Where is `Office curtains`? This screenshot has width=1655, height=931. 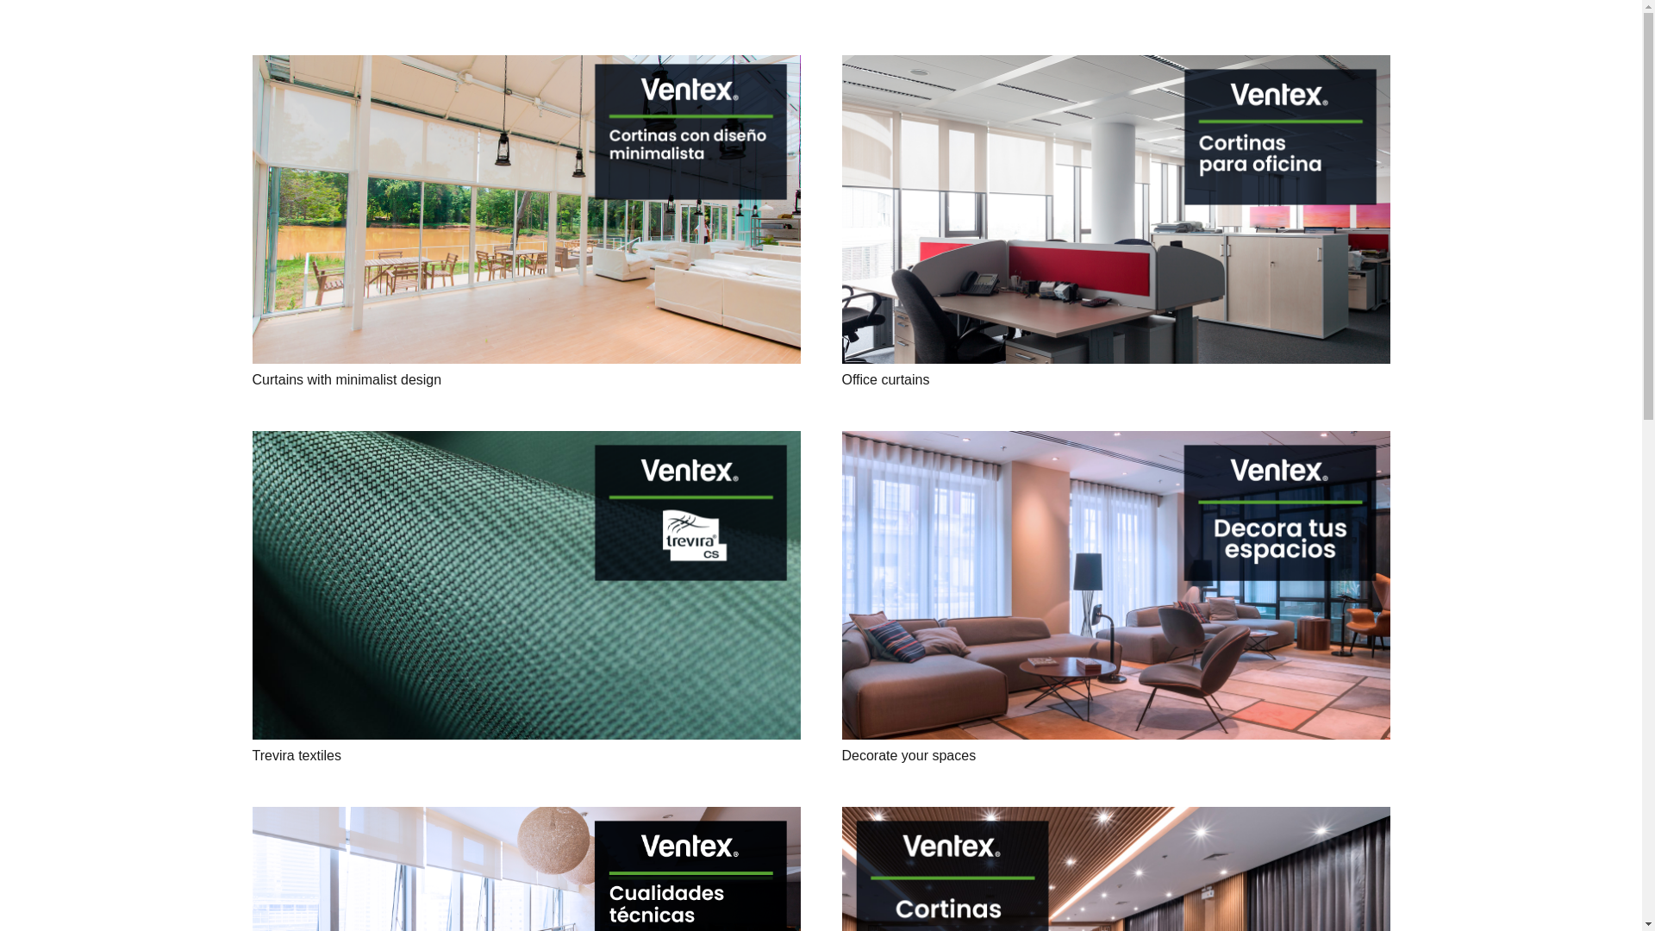
Office curtains is located at coordinates (884, 379).